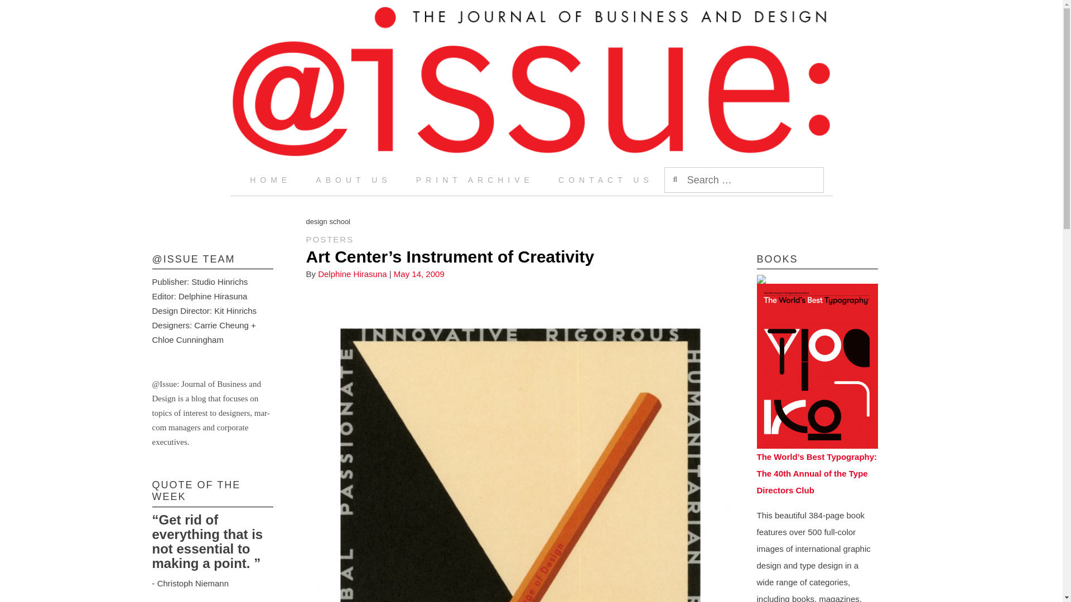 This screenshot has height=602, width=1071. What do you see at coordinates (475, 179) in the screenshot?
I see `PRINT ARCHIVE` at bounding box center [475, 179].